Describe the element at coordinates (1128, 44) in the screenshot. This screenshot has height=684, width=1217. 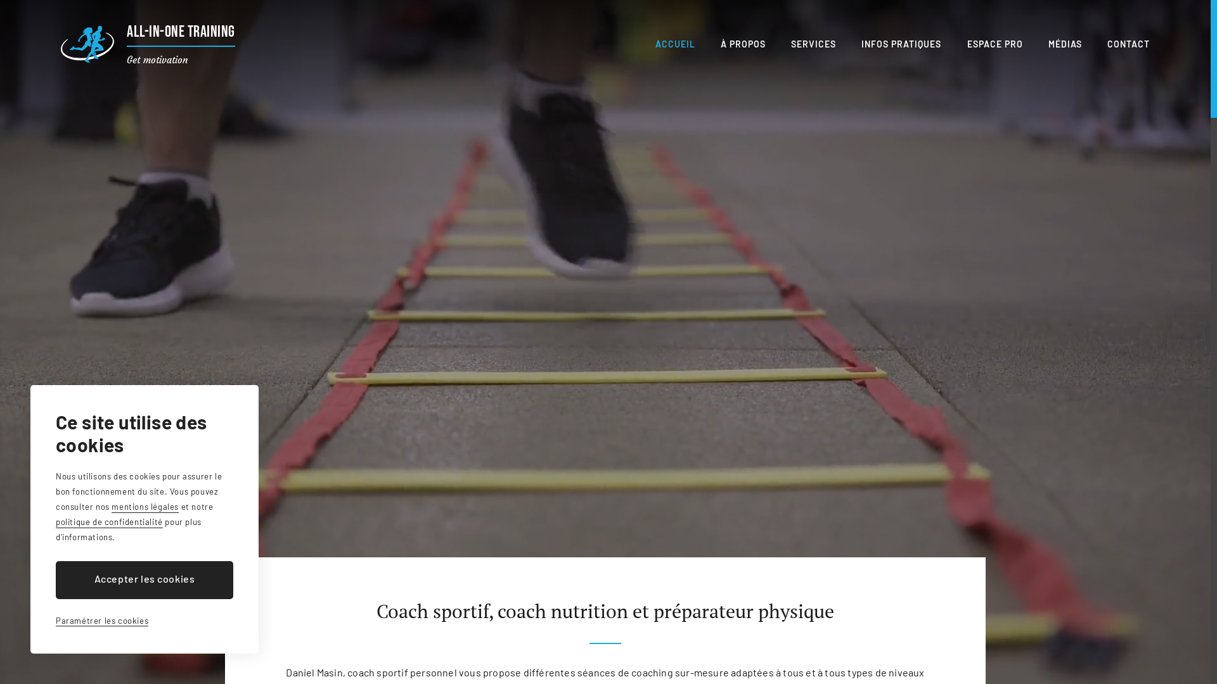
I see `CONTACT` at that location.